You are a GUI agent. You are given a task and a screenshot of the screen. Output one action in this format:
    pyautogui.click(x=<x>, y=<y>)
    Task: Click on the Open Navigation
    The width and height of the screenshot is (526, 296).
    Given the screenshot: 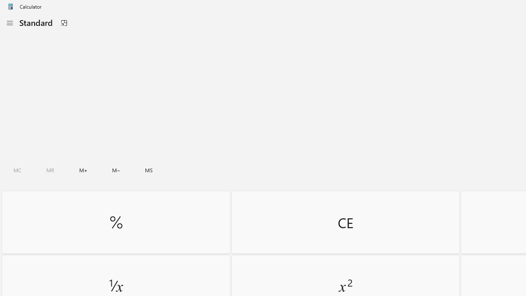 What is the action you would take?
    pyautogui.click(x=9, y=23)
    